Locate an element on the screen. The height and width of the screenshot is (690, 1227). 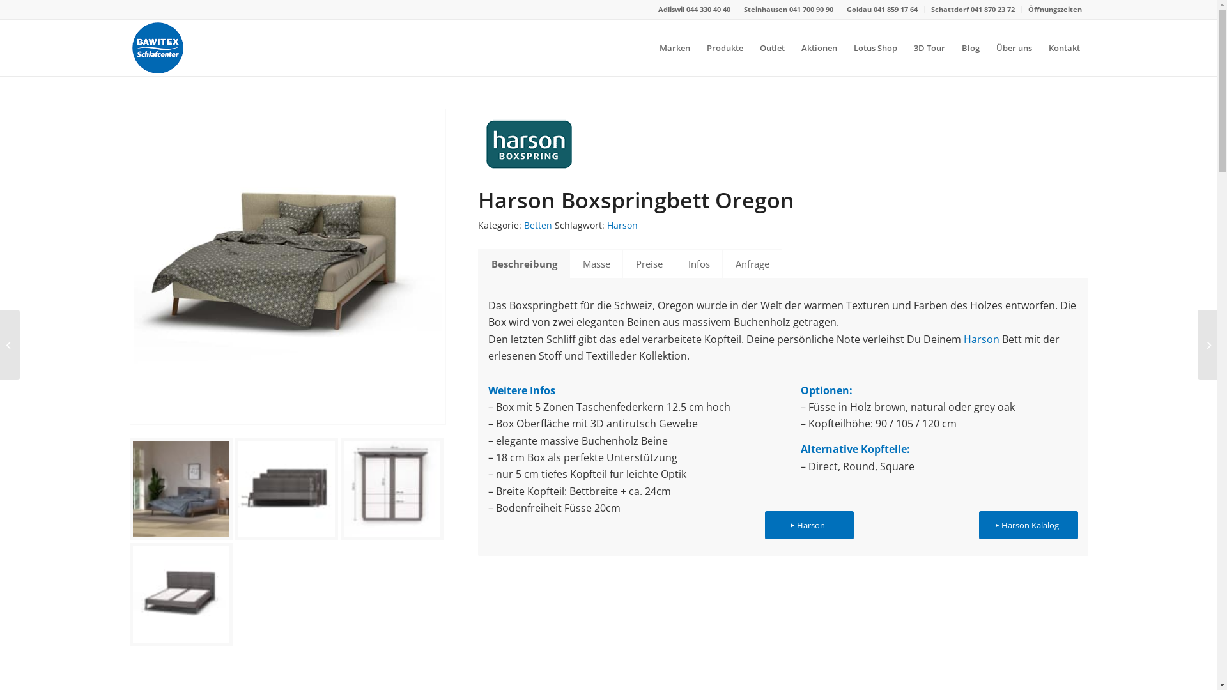
Preise is located at coordinates (649, 264).